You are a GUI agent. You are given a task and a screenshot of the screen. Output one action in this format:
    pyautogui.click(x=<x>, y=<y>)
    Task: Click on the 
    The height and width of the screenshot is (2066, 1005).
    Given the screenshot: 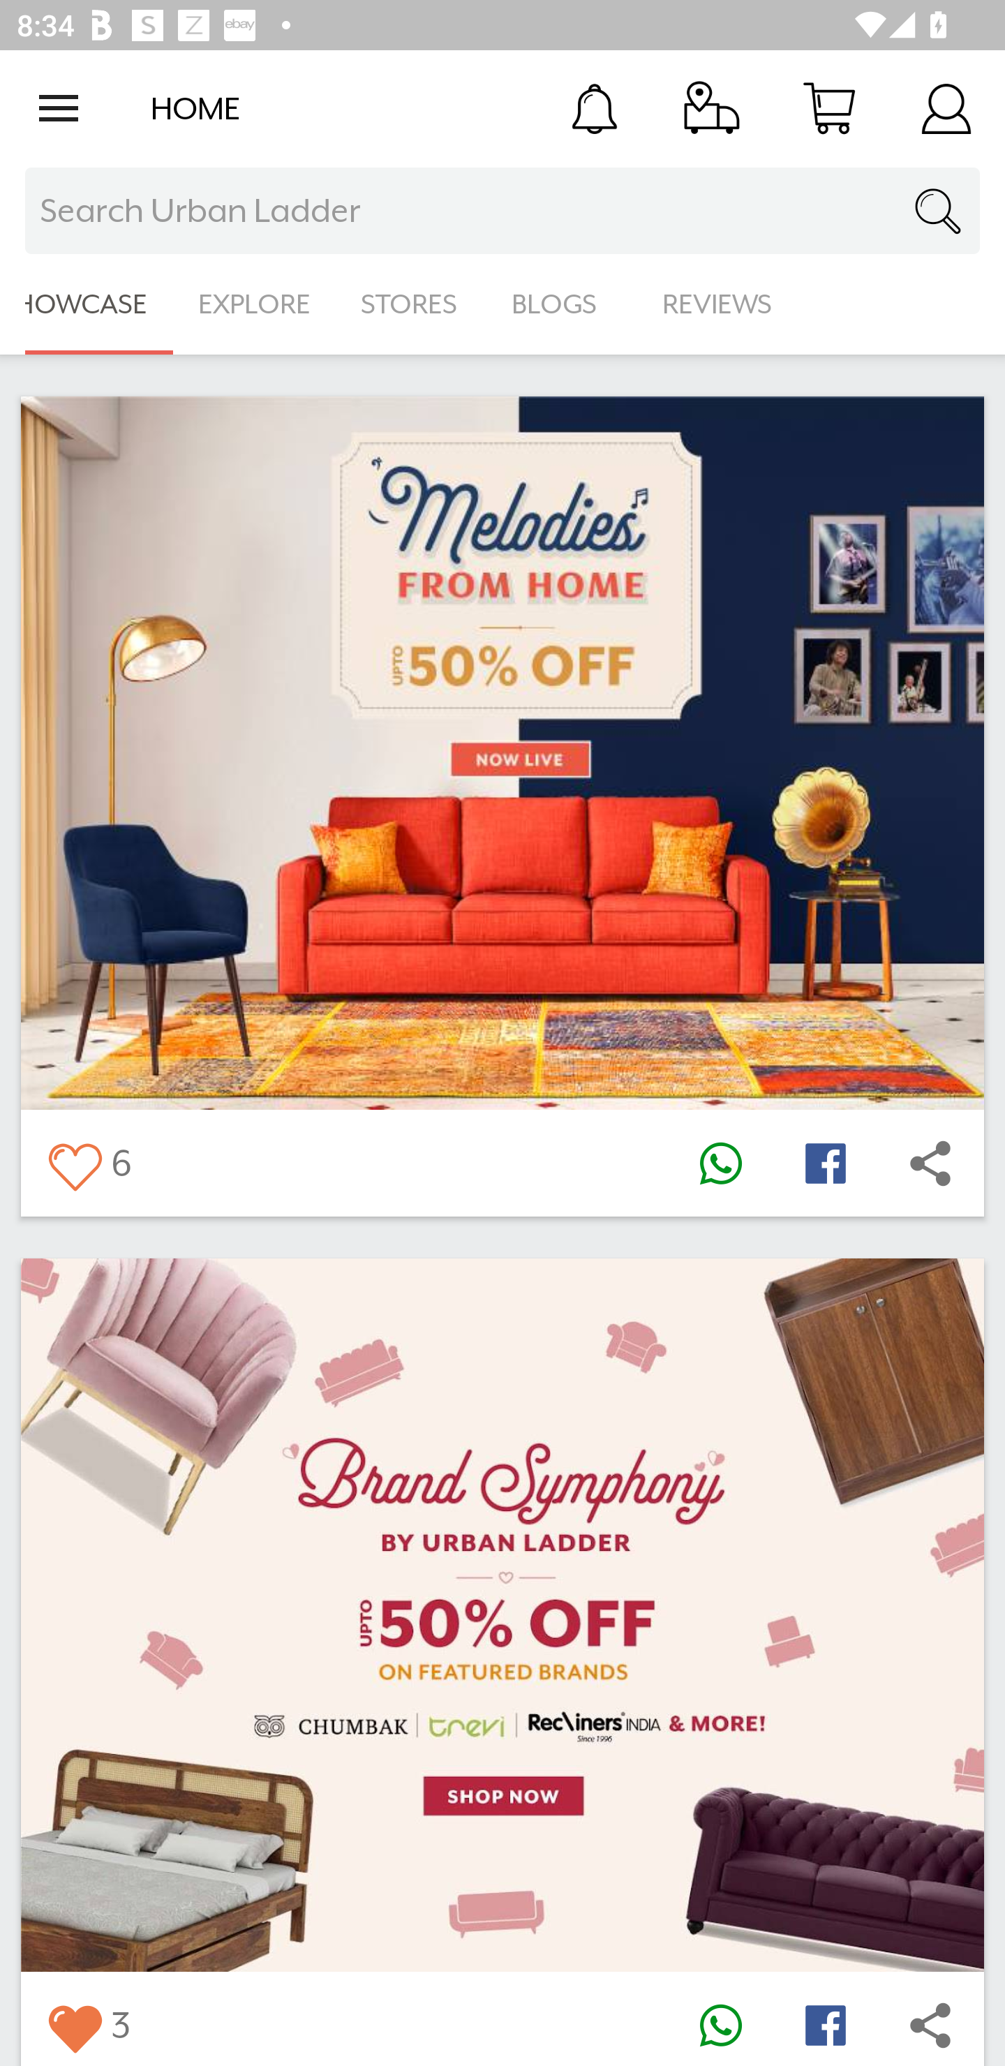 What is the action you would take?
    pyautogui.click(x=74, y=2024)
    